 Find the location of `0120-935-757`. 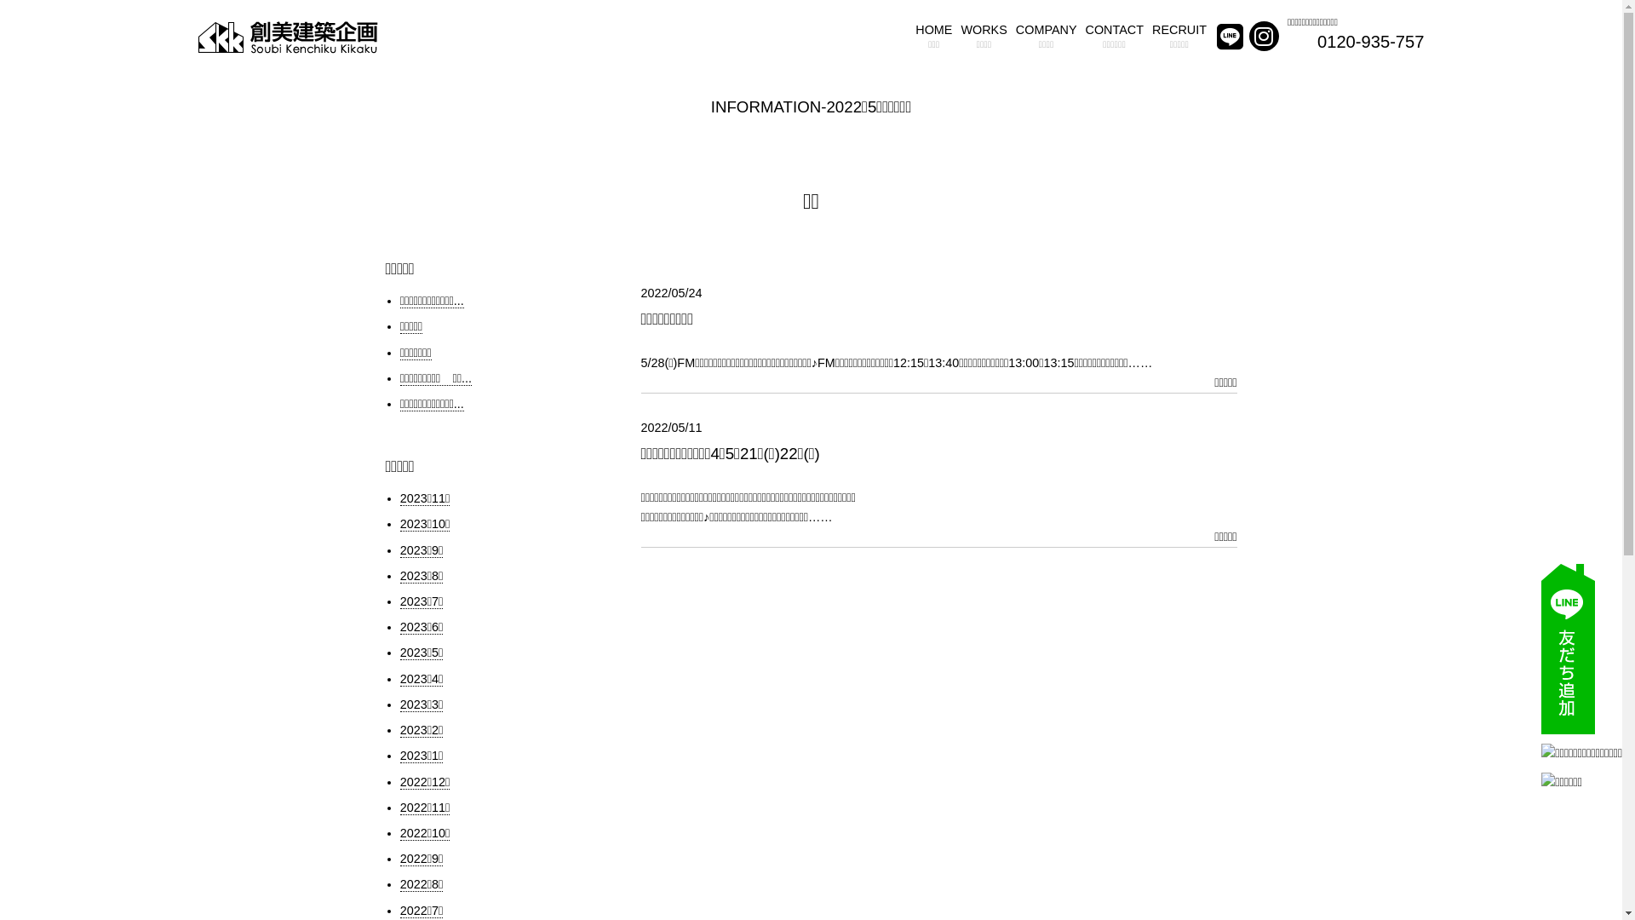

0120-935-757 is located at coordinates (1371, 42).